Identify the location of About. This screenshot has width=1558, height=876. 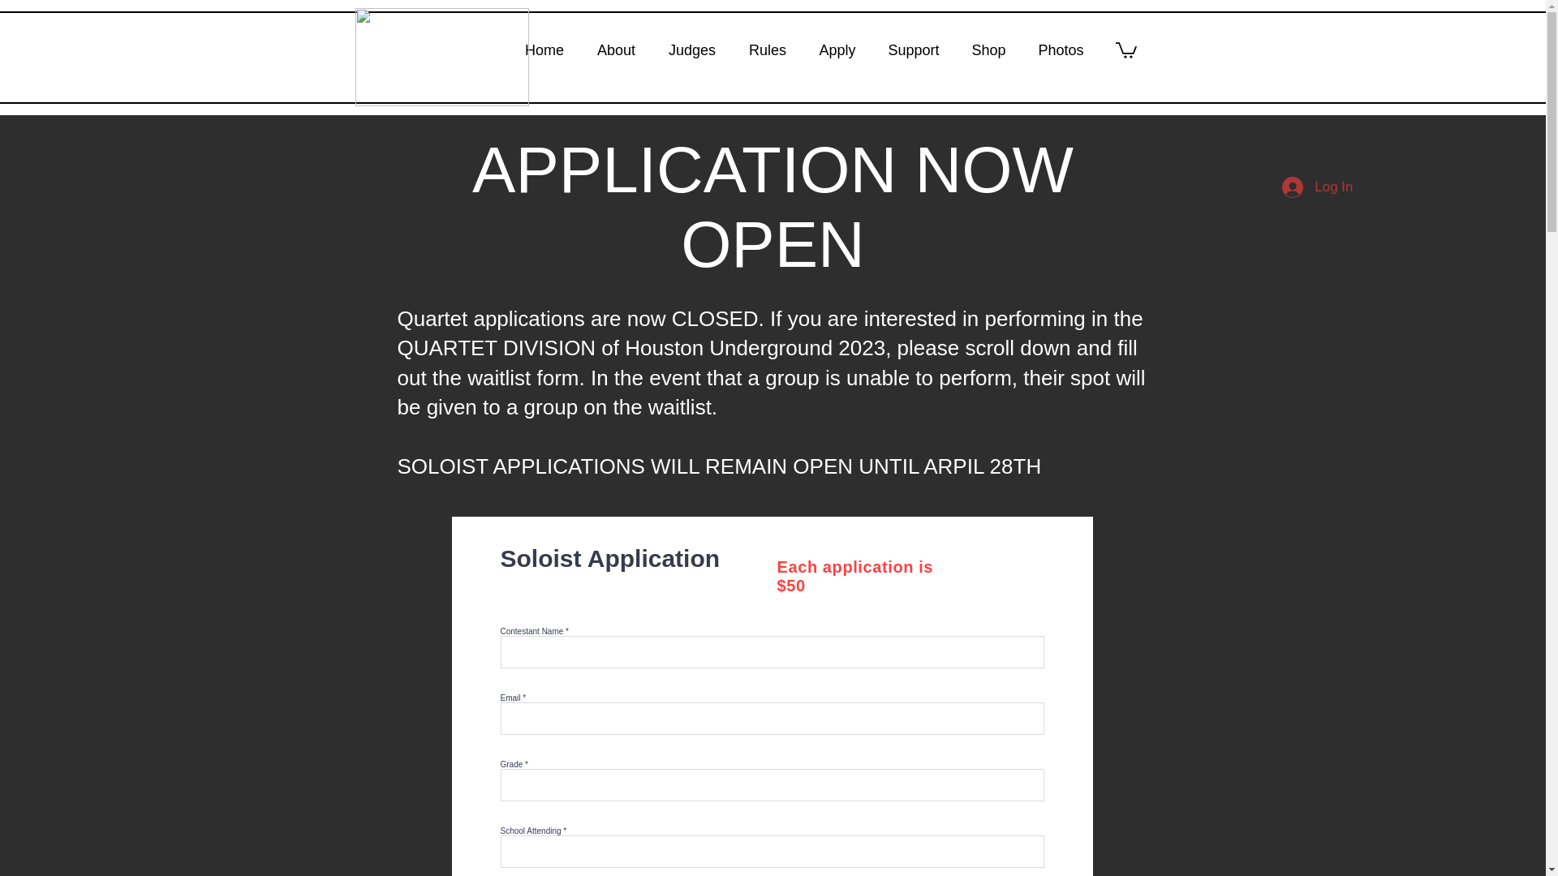
(617, 49).